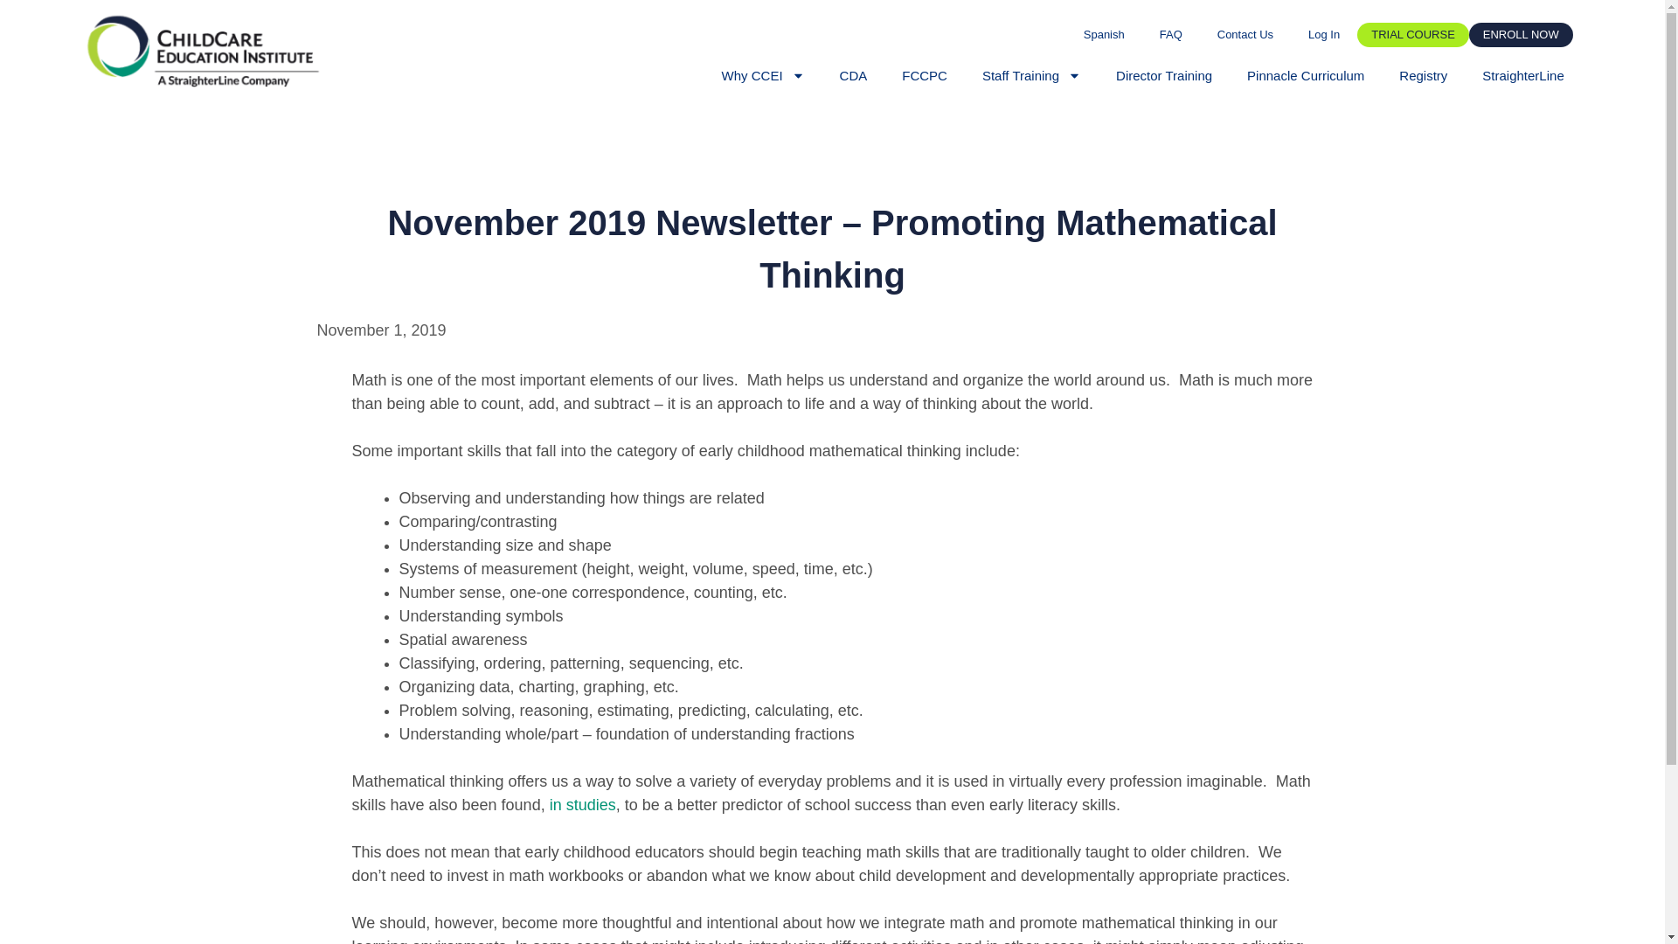  I want to click on FAQ, so click(1171, 35).